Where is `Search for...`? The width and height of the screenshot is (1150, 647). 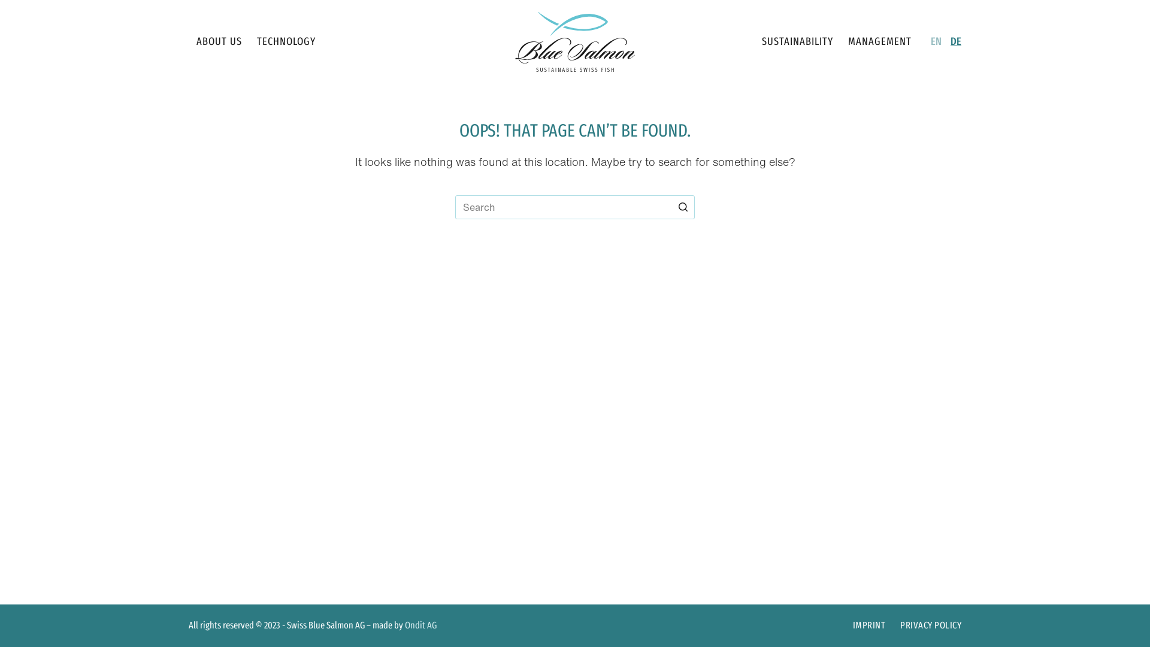 Search for... is located at coordinates (575, 207).